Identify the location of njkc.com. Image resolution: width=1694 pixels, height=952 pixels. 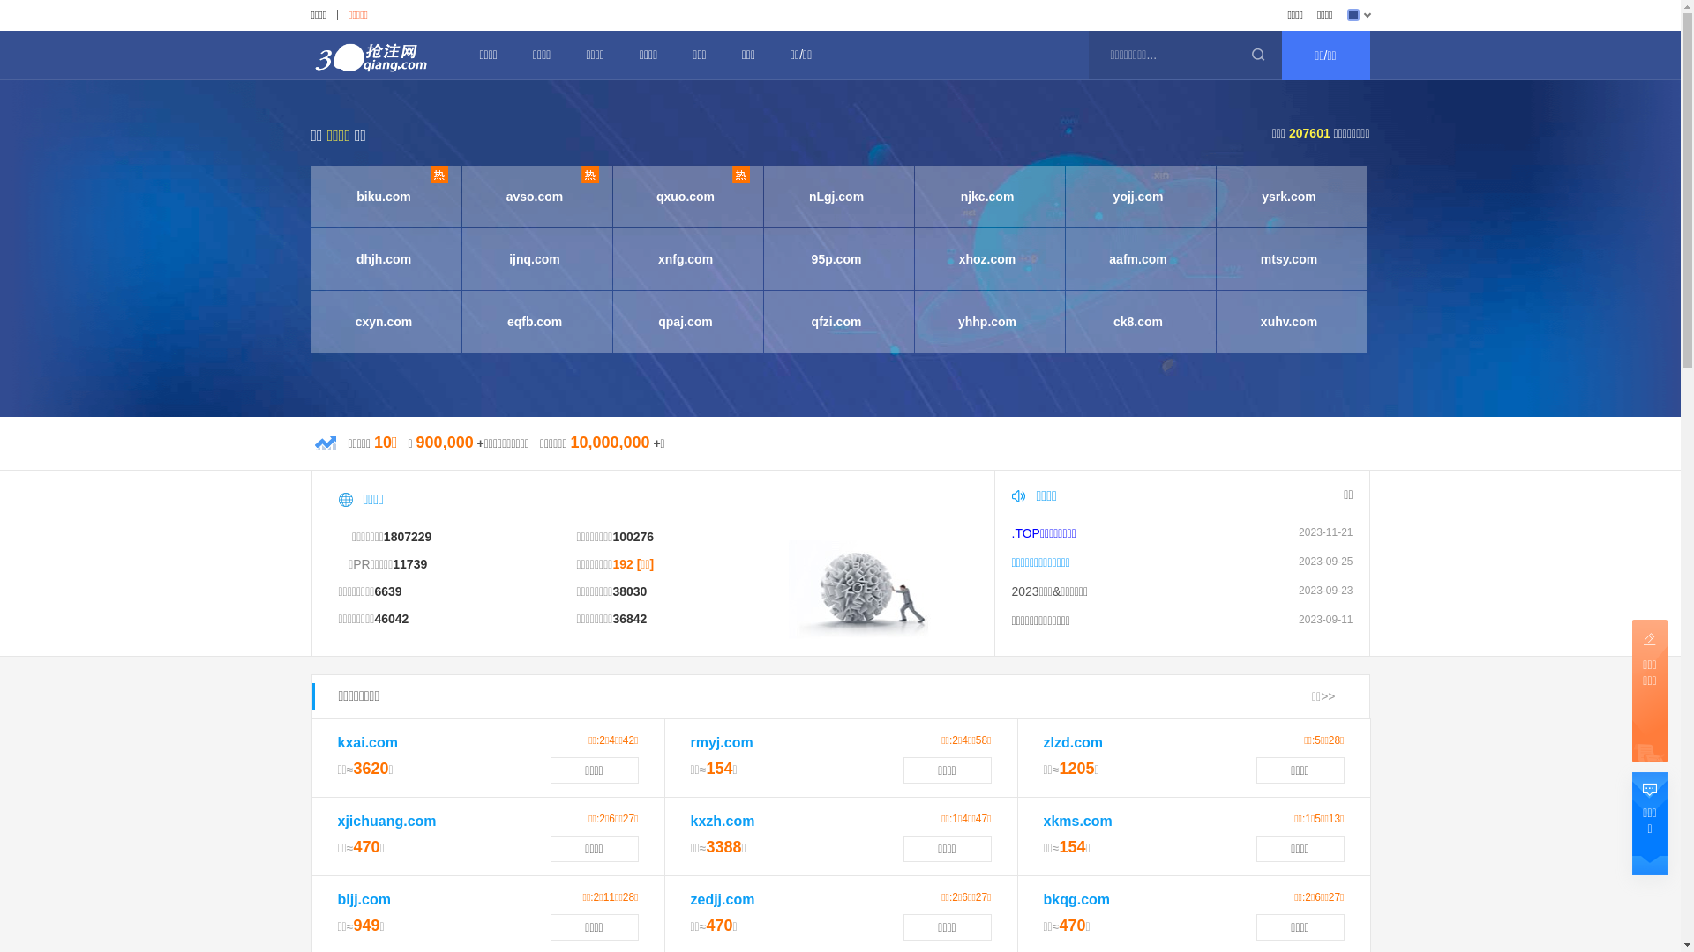
(986, 197).